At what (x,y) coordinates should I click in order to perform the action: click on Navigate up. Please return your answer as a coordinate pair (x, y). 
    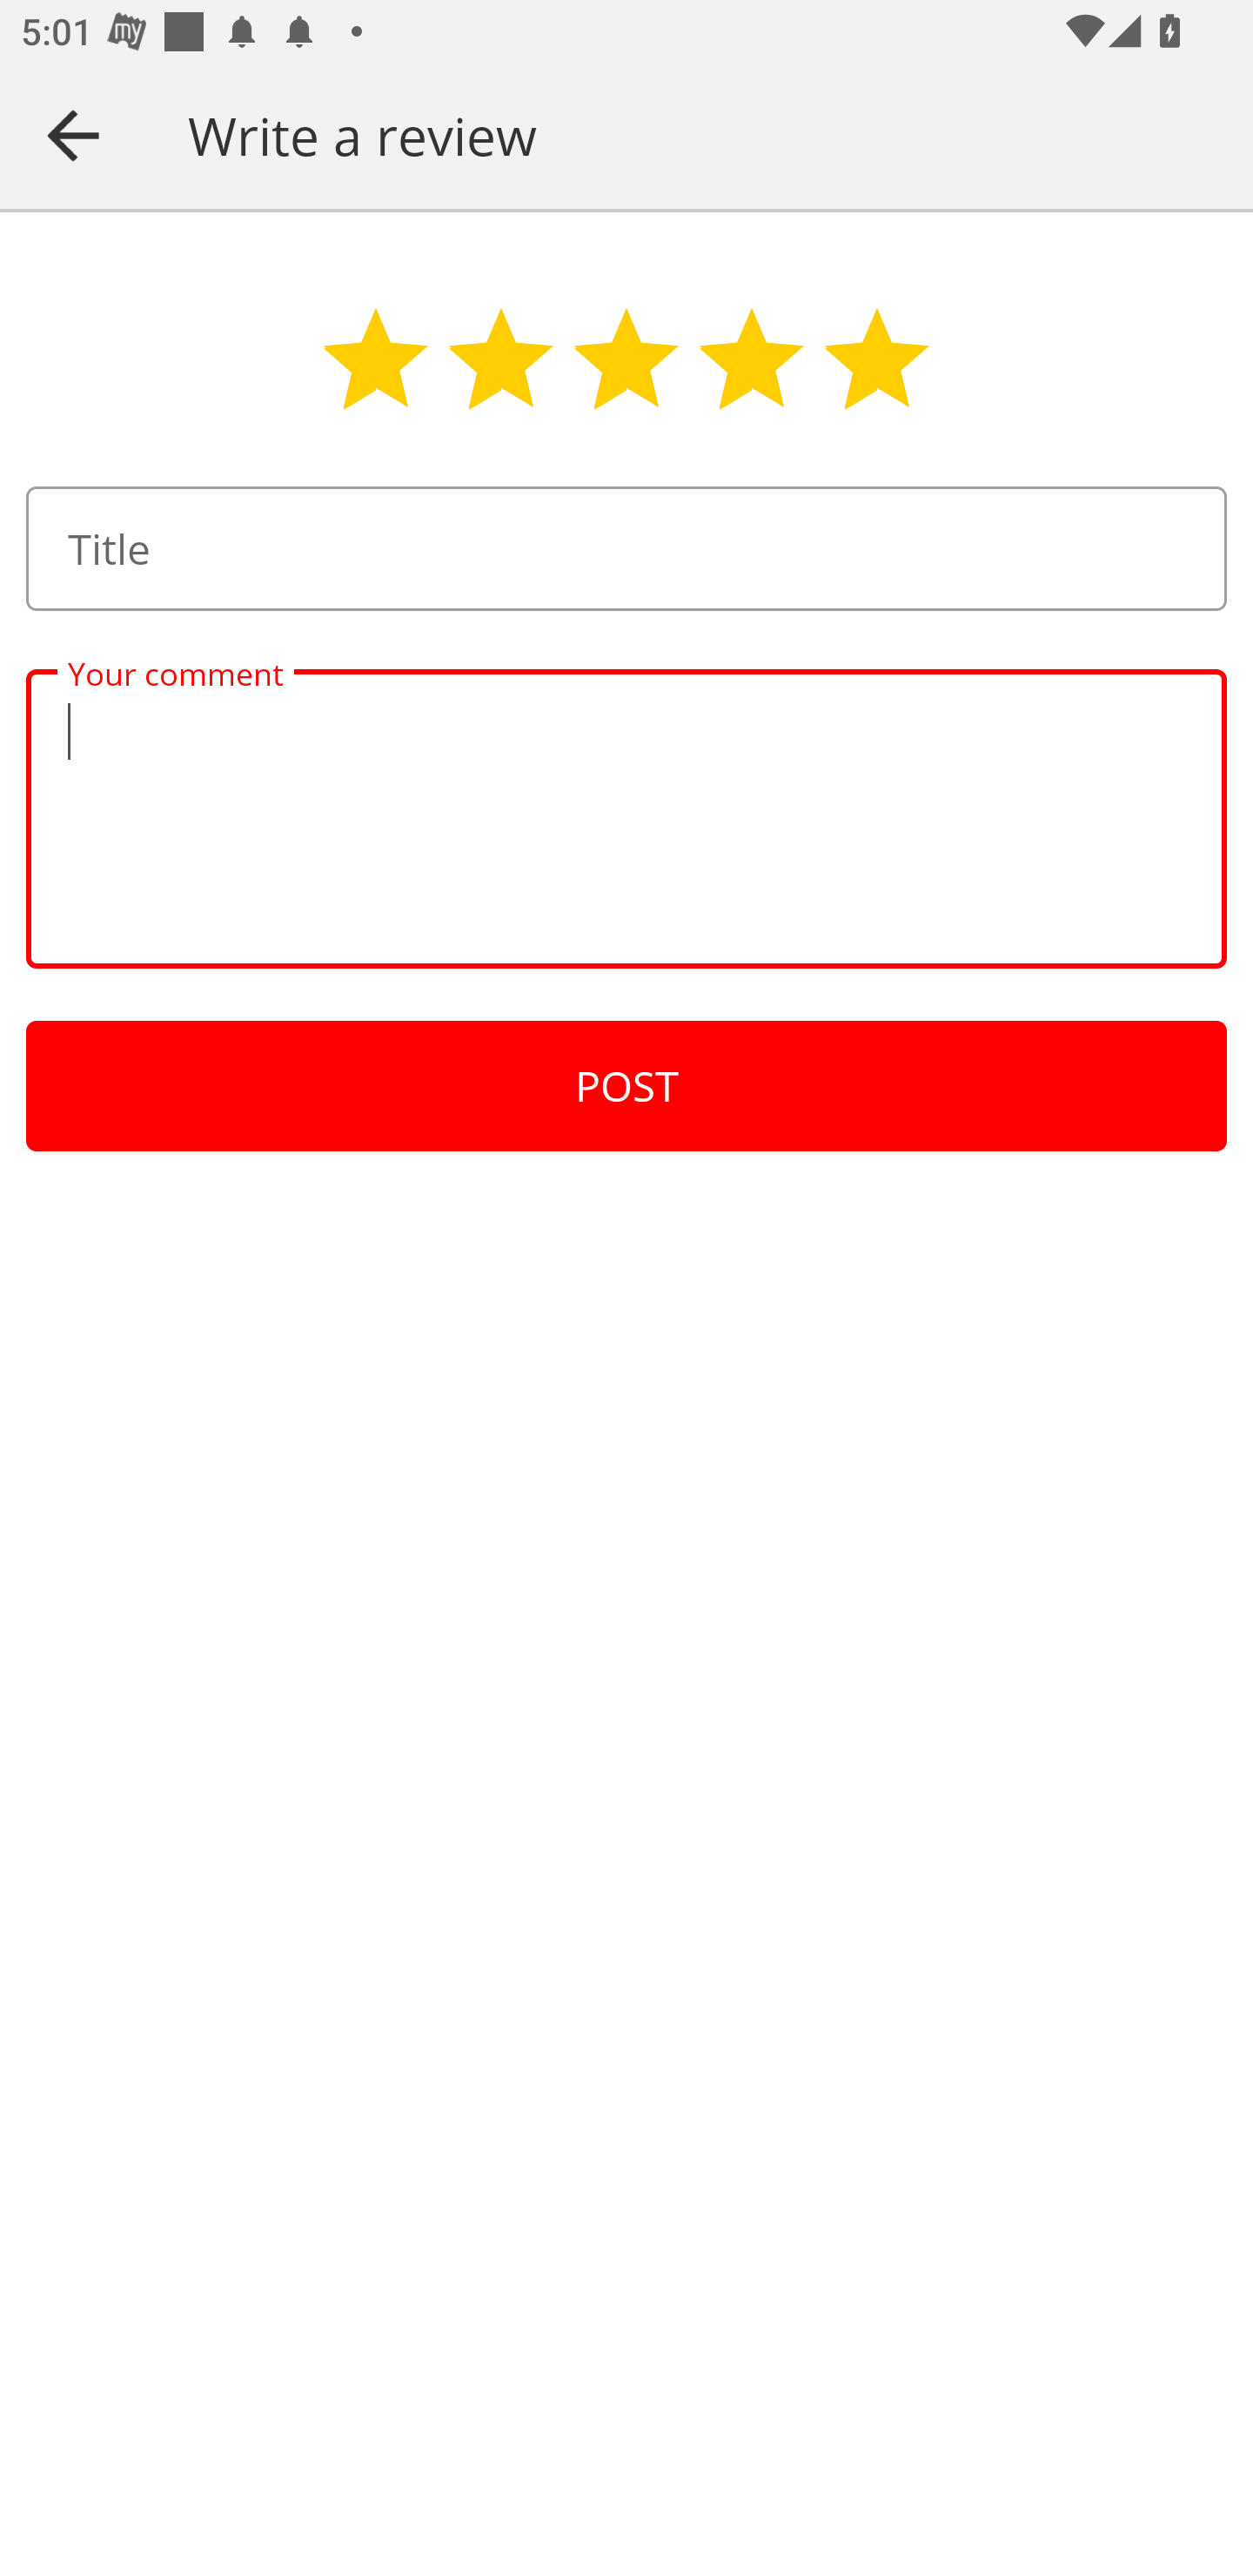
    Looking at the image, I should click on (73, 135).